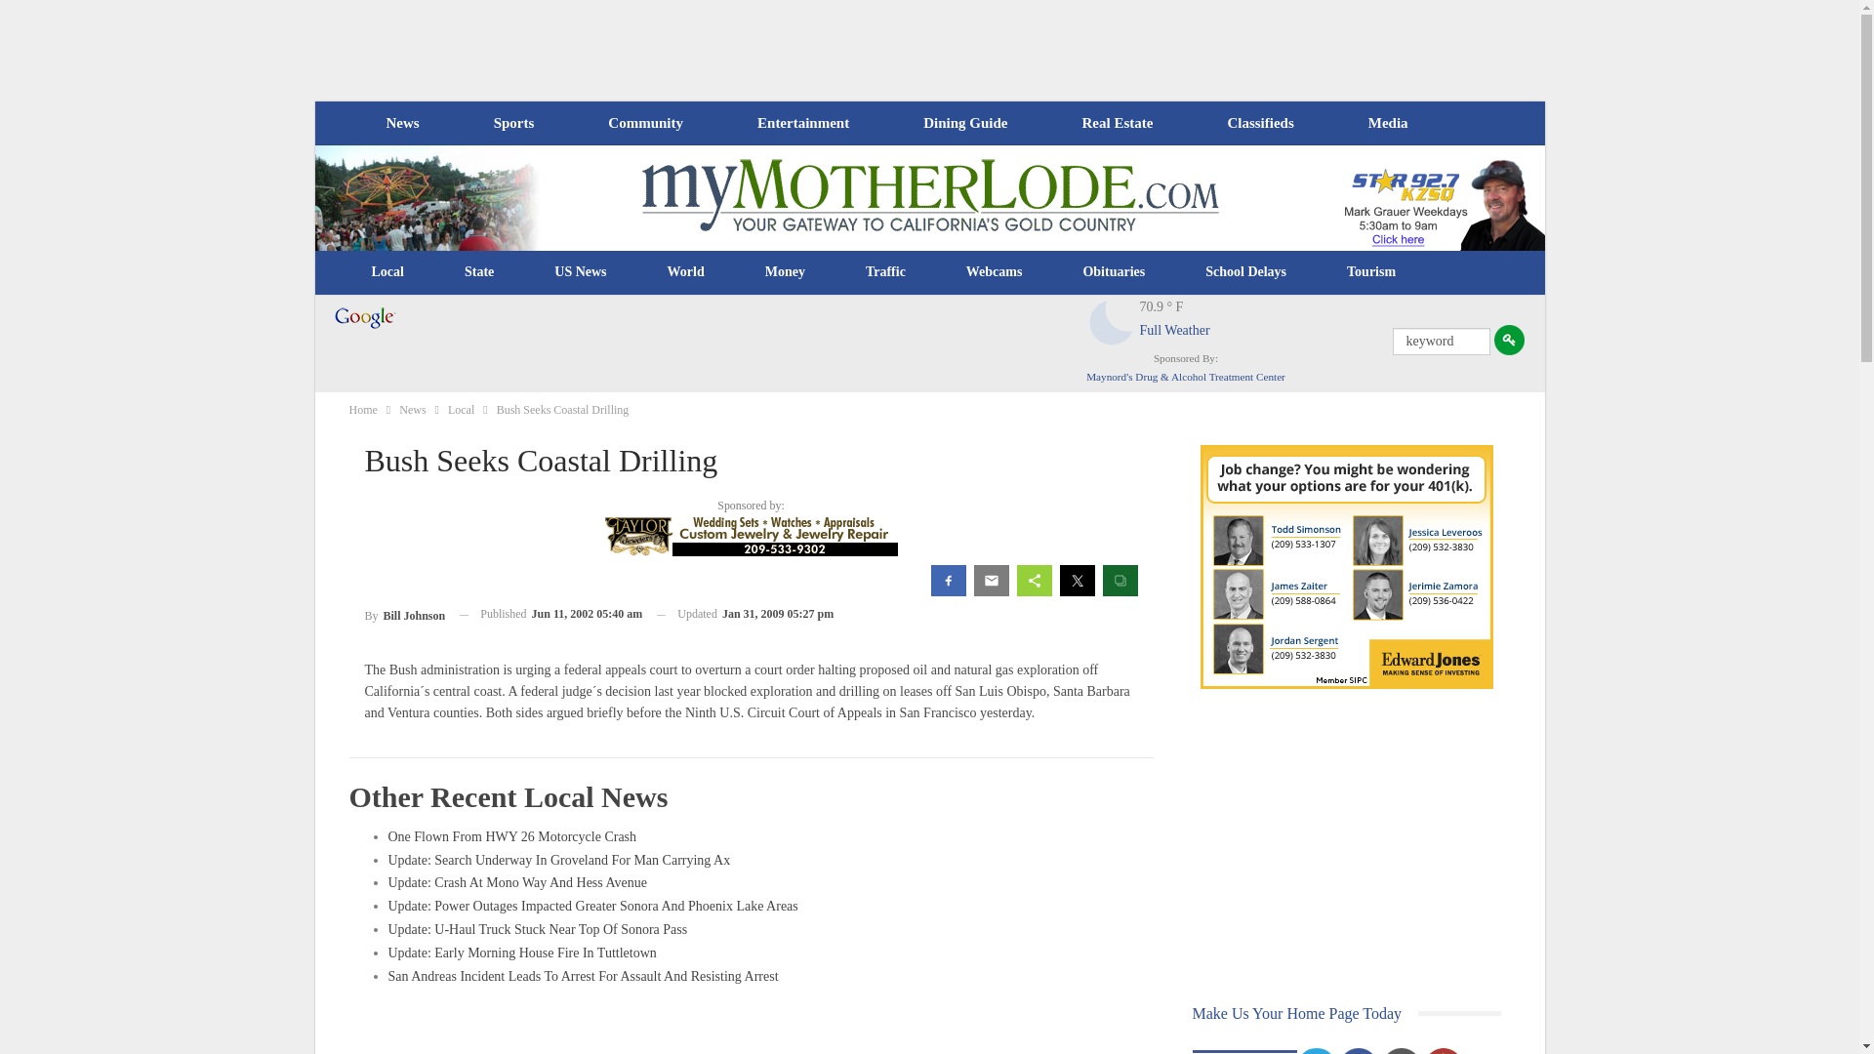 The height and width of the screenshot is (1054, 1874). What do you see at coordinates (513, 123) in the screenshot?
I see `Sports` at bounding box center [513, 123].